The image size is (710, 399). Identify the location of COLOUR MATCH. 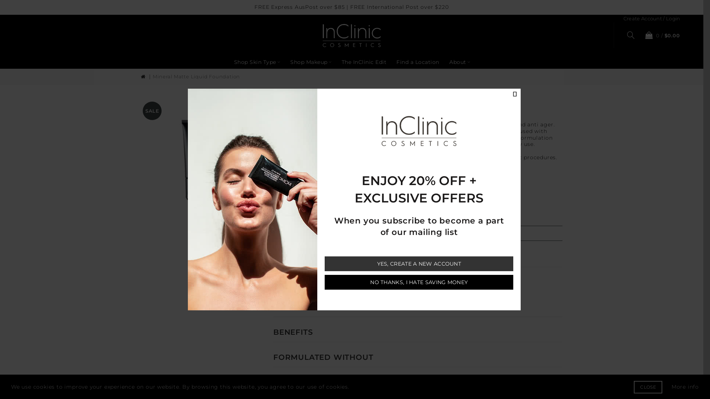
(307, 307).